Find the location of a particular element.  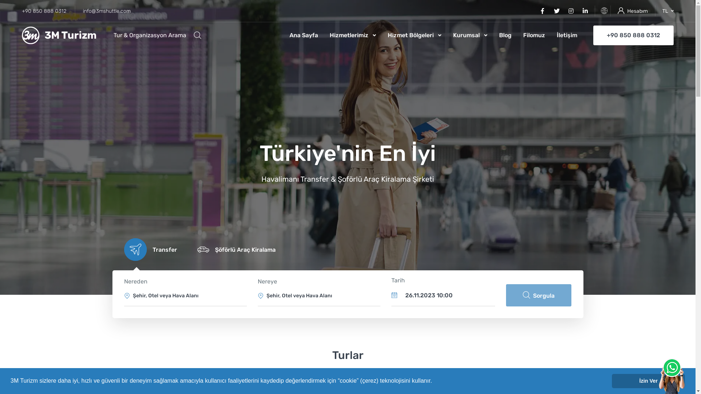

Hizmetlerimiz is located at coordinates (353, 35).